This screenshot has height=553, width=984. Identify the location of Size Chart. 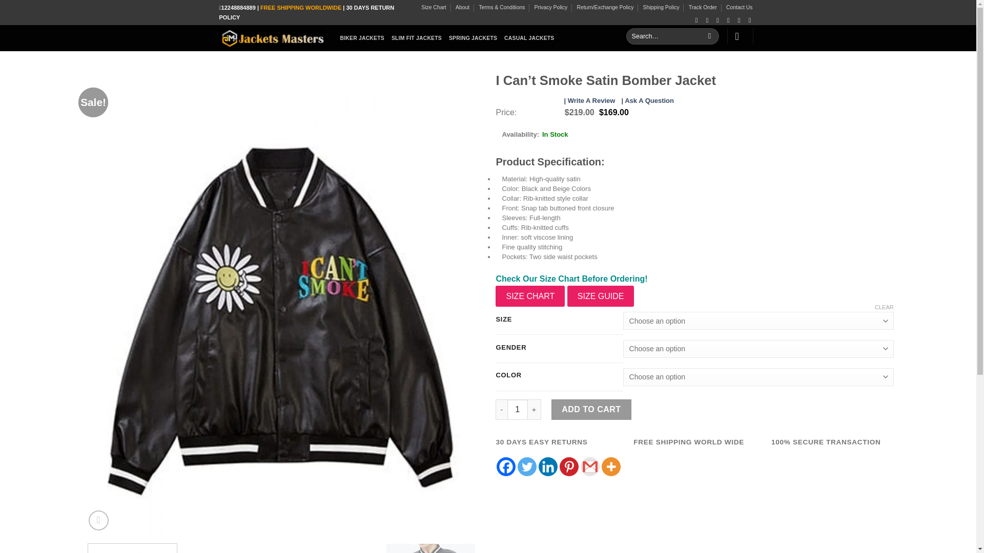
(434, 7).